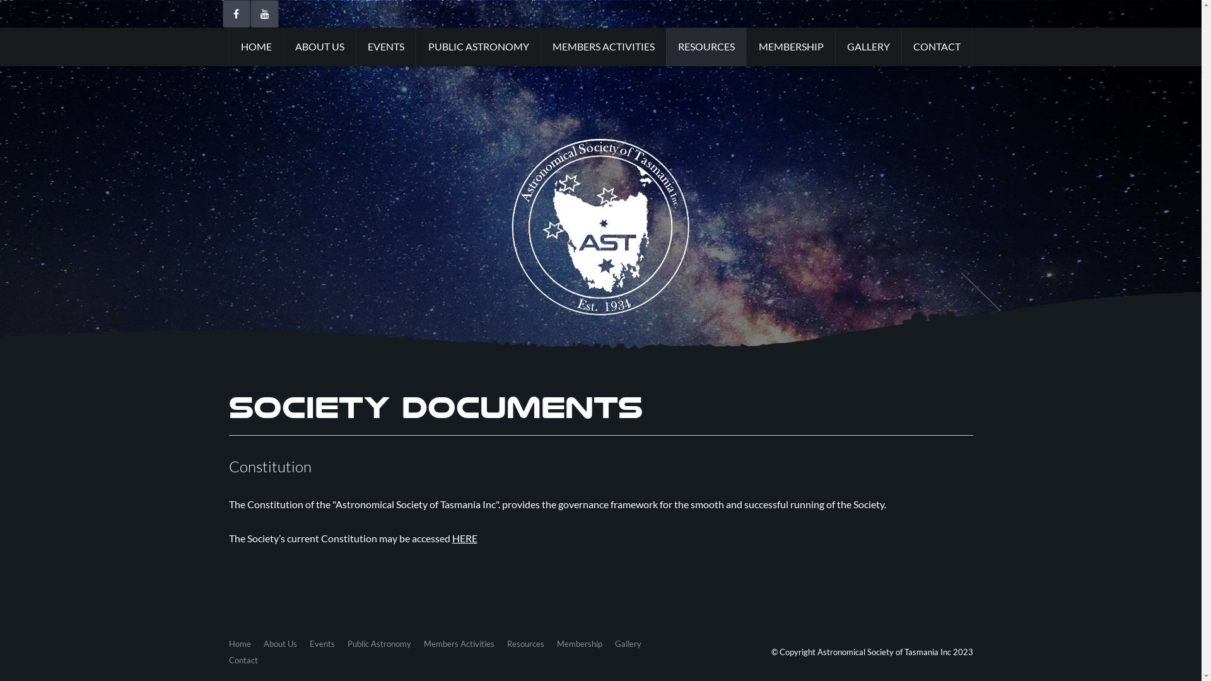  Describe the element at coordinates (603, 47) in the screenshot. I see `MEMBERS ACTIVITIES` at that location.